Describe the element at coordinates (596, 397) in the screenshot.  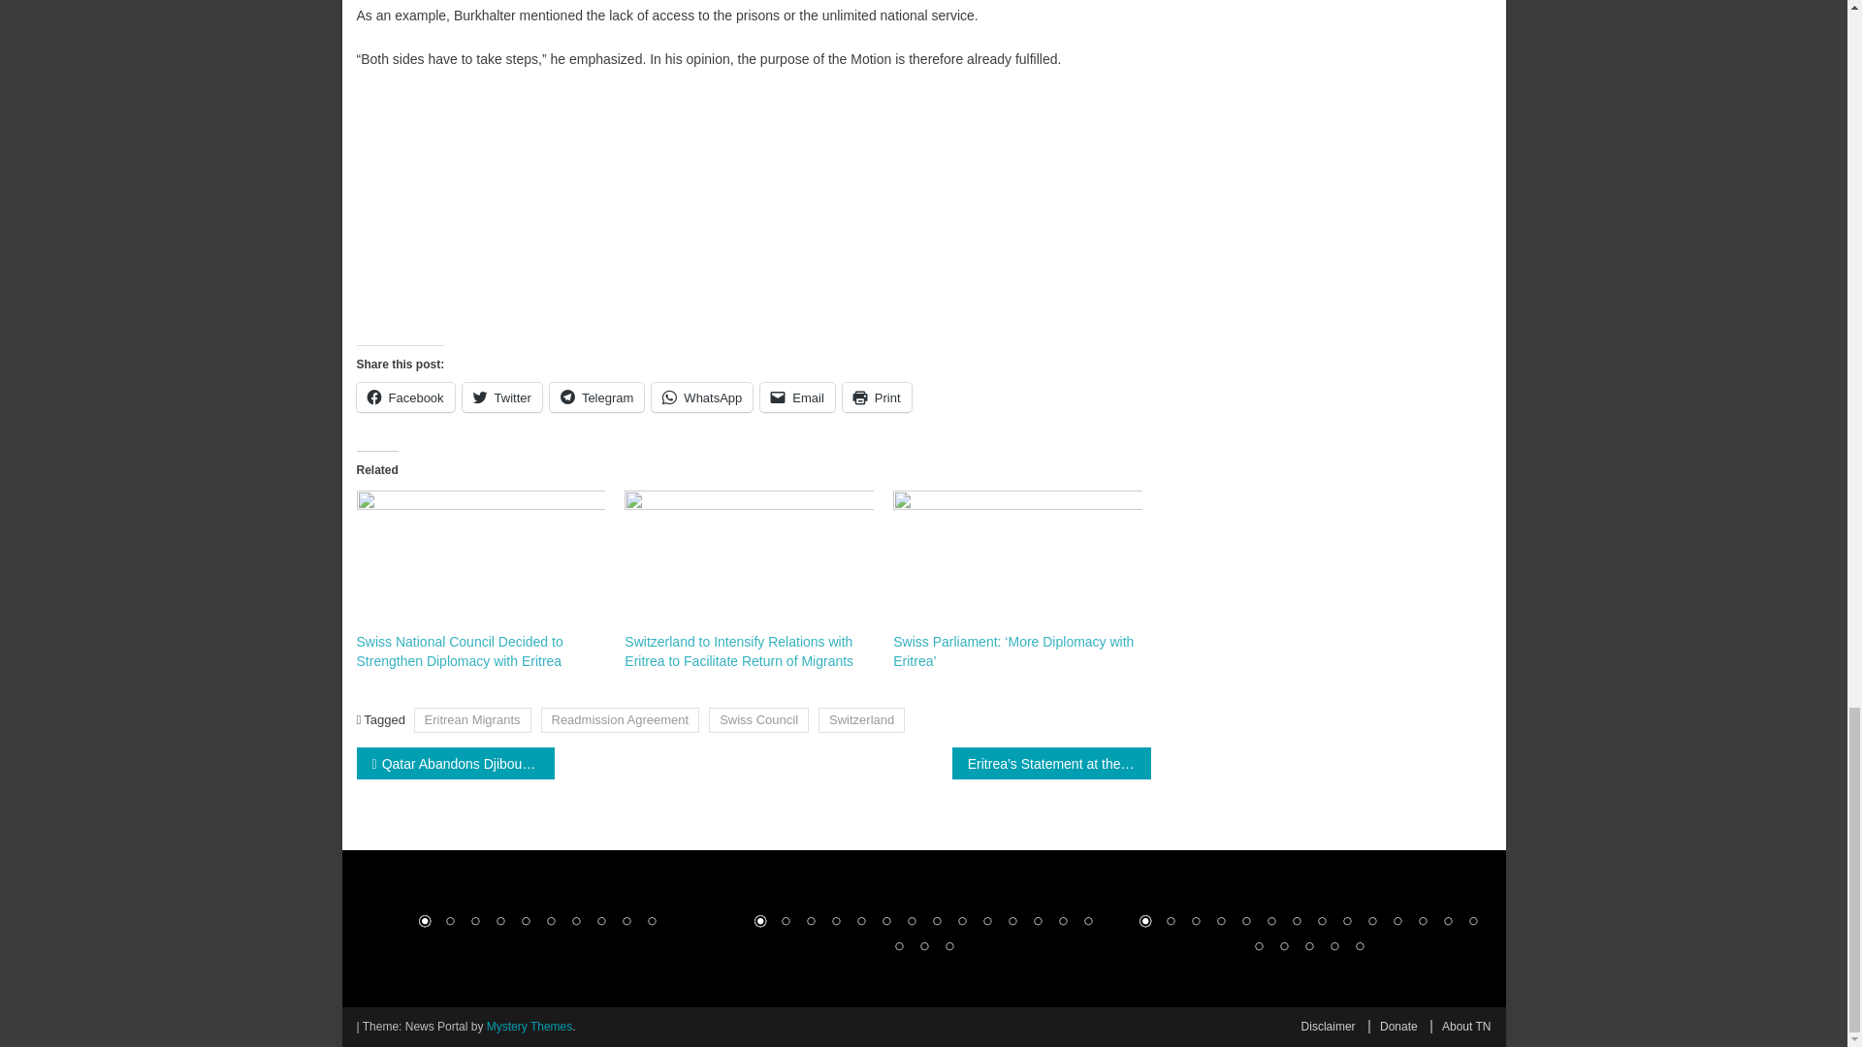
I see `Telegram` at that location.